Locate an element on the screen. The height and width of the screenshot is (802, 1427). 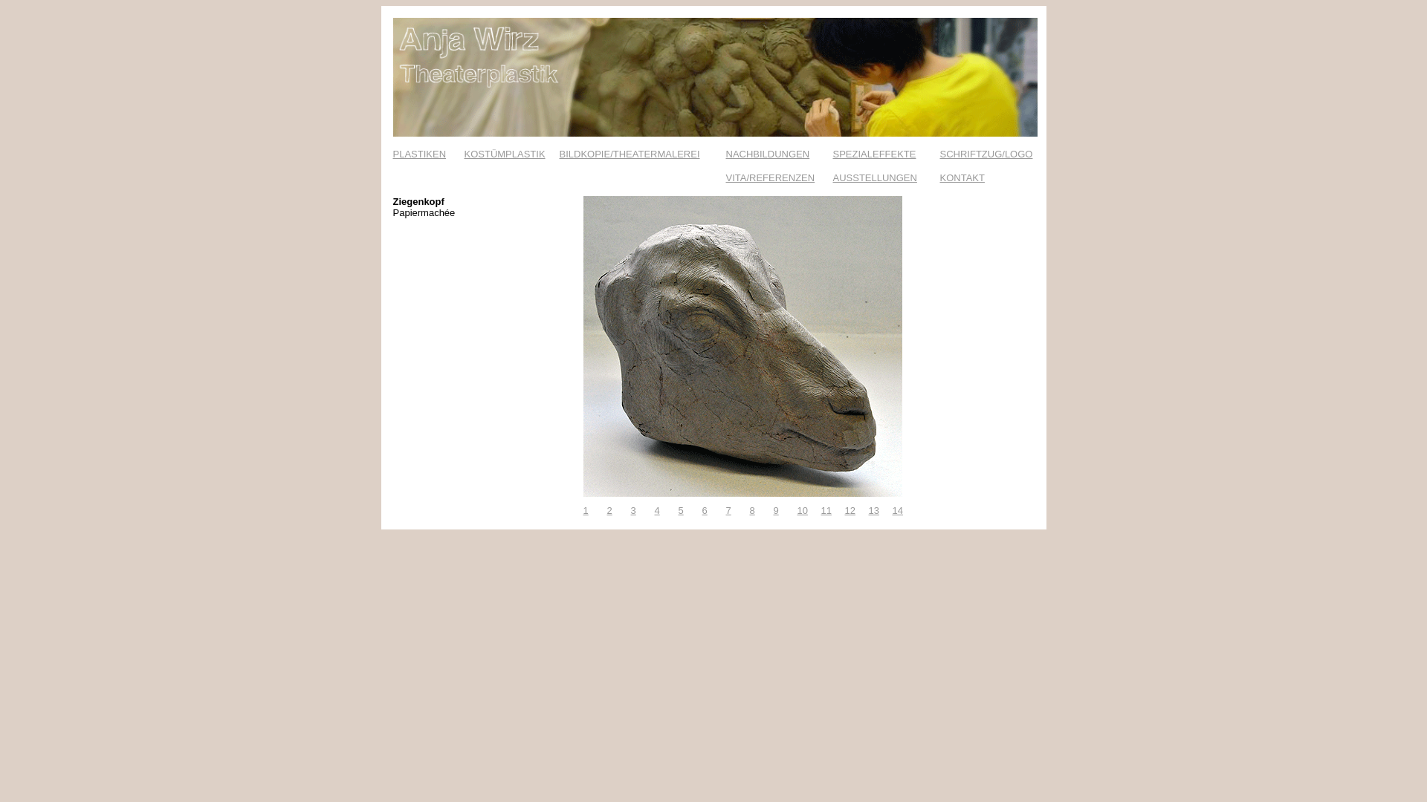
1 is located at coordinates (586, 511).